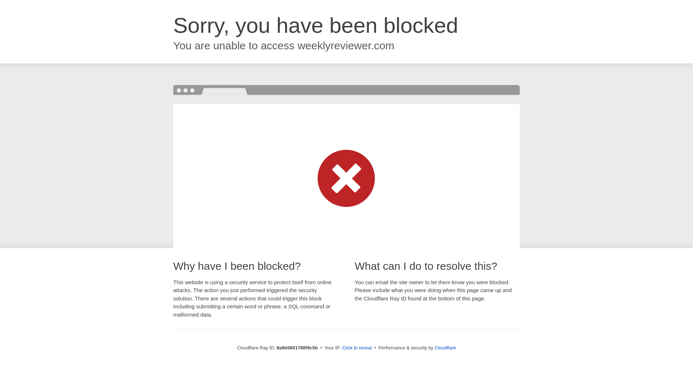 The height and width of the screenshot is (389, 693). I want to click on Cloudflare, so click(445, 348).